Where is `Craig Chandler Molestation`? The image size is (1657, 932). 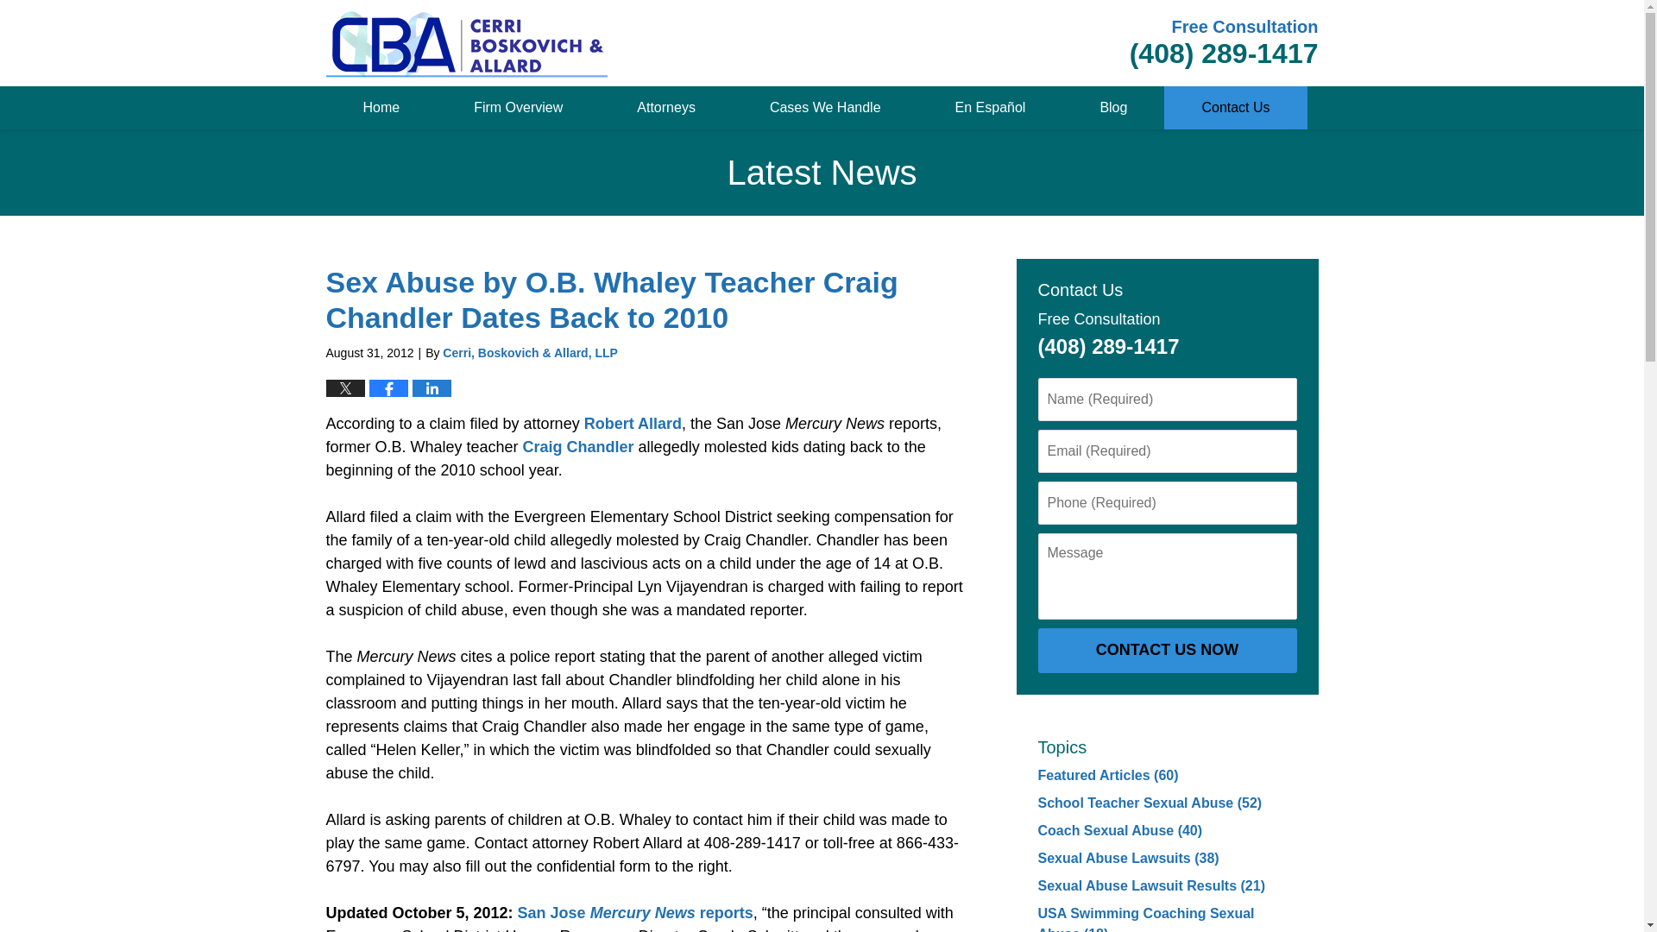
Craig Chandler Molestation is located at coordinates (635, 913).